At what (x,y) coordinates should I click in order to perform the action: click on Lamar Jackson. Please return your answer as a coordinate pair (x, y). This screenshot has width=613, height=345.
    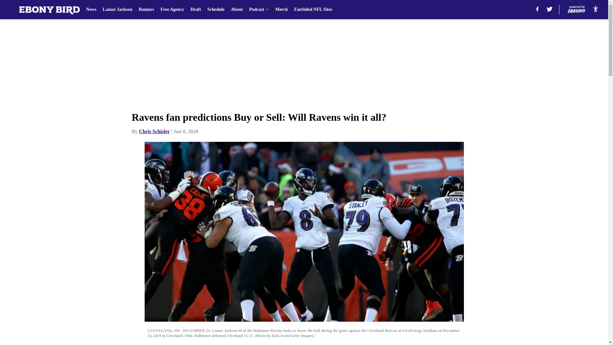
    Looking at the image, I should click on (117, 10).